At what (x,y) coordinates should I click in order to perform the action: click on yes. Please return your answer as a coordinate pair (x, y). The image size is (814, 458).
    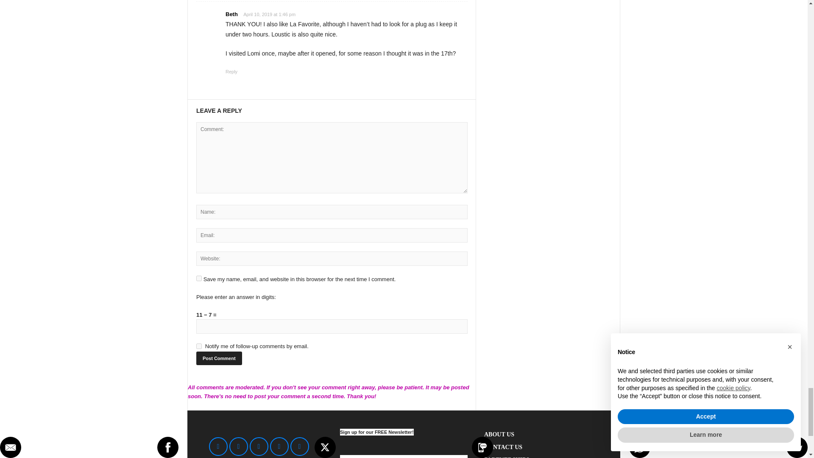
    Looking at the image, I should click on (199, 278).